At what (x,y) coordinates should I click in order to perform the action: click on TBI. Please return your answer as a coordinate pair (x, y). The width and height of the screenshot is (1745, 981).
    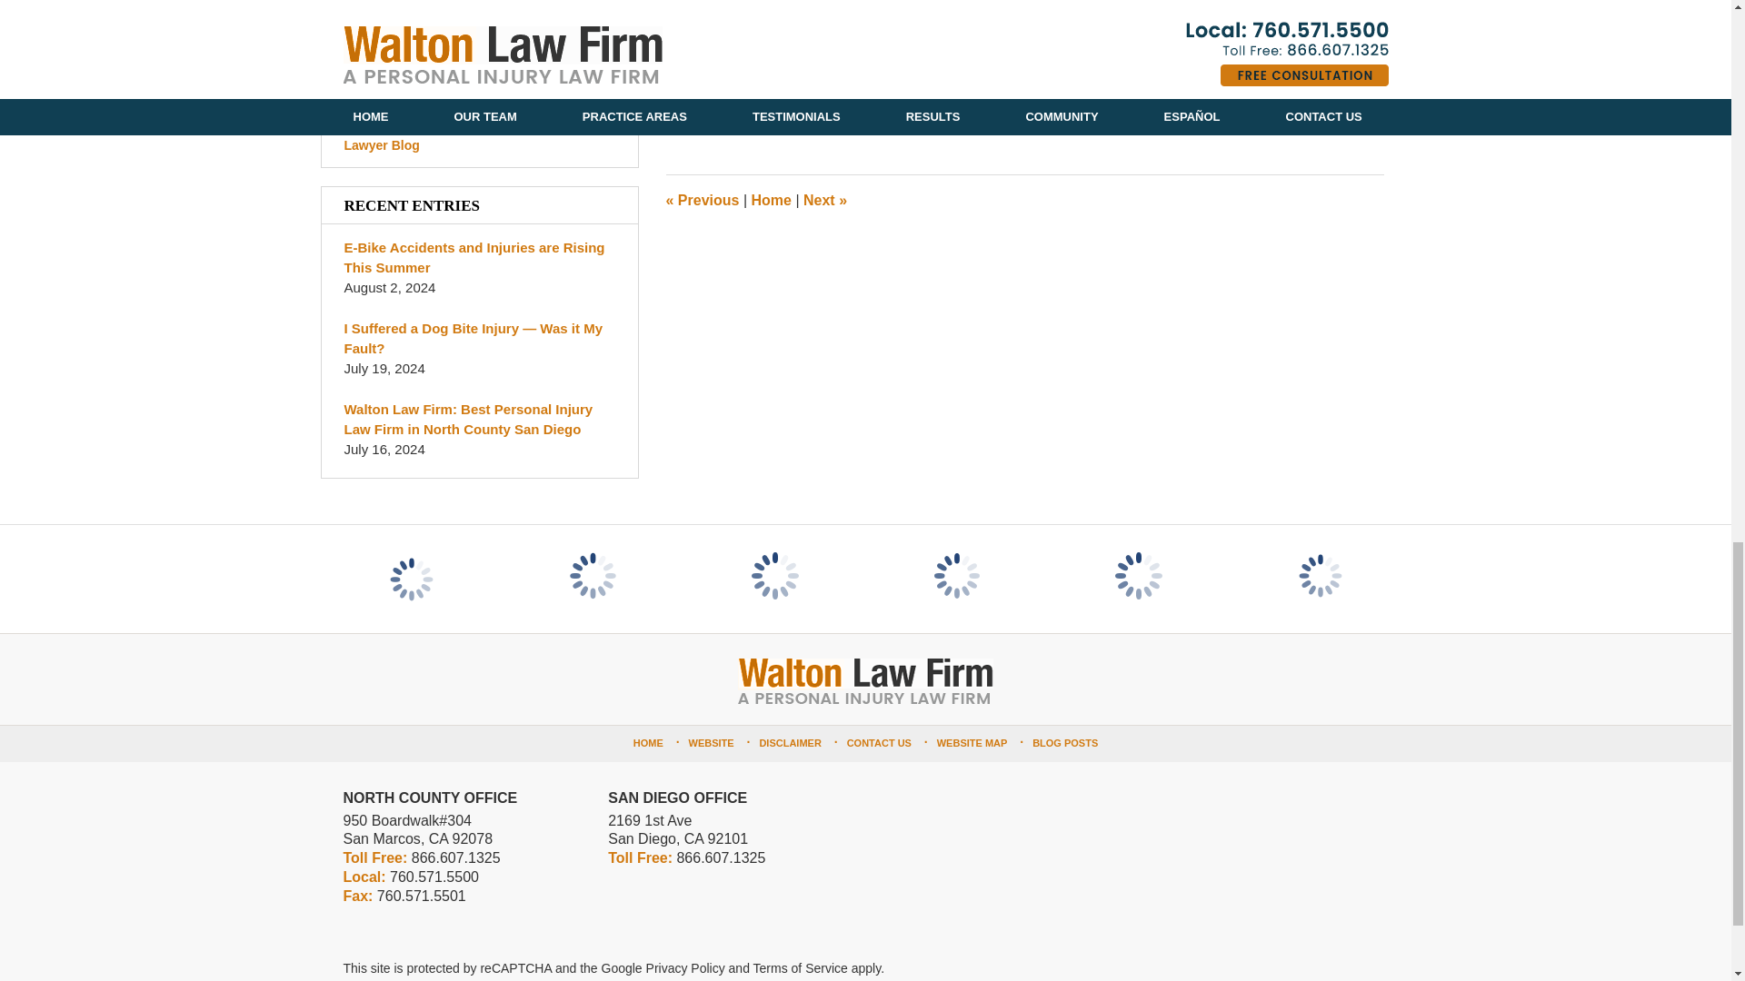
    Looking at the image, I should click on (827, 100).